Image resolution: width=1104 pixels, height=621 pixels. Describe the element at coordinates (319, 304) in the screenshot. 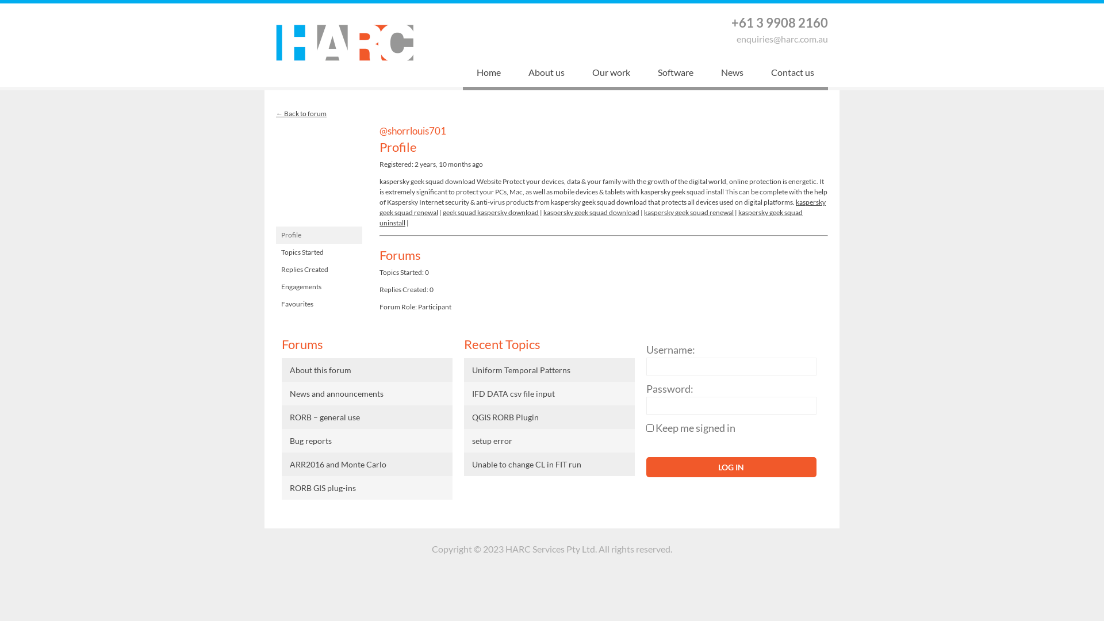

I see `Favourites` at that location.